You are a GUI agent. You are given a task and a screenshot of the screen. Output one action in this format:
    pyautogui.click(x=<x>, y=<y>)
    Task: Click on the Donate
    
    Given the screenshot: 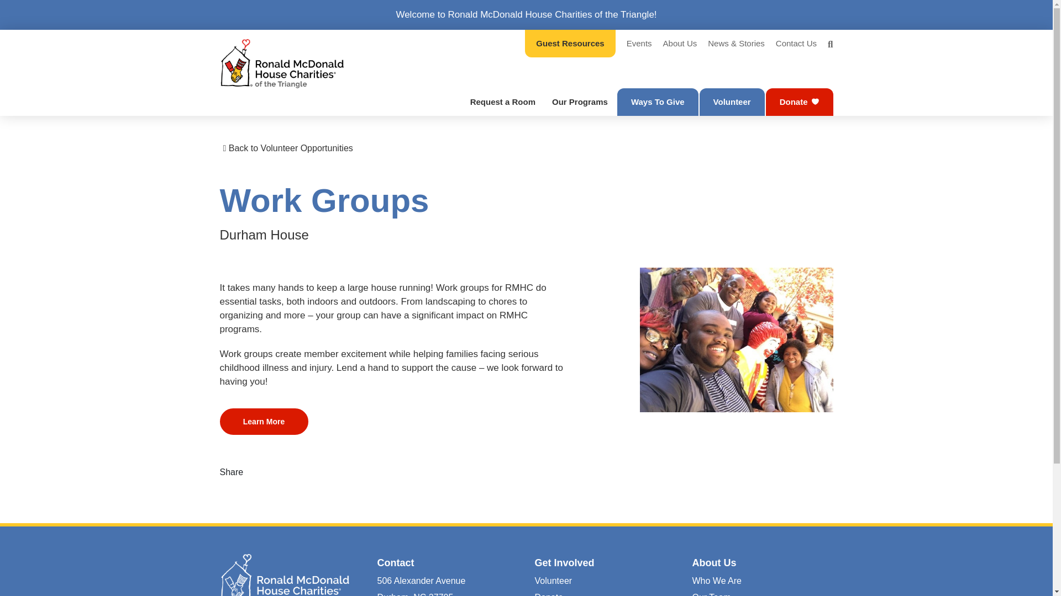 What is the action you would take?
    pyautogui.click(x=799, y=102)
    